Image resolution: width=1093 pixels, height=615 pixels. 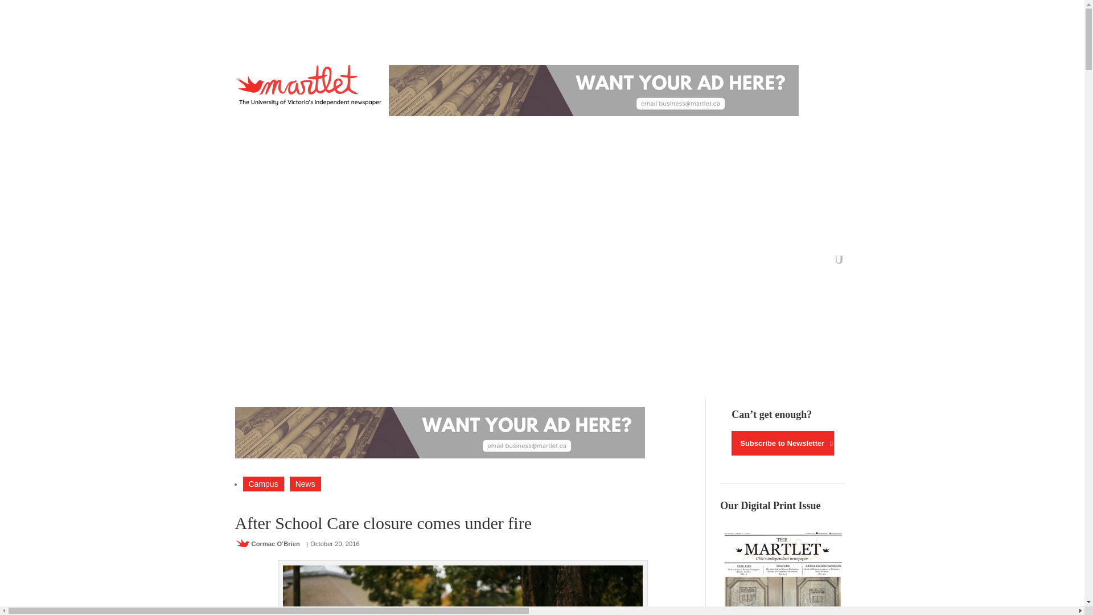 What do you see at coordinates (245, 262) in the screenshot?
I see `News` at bounding box center [245, 262].